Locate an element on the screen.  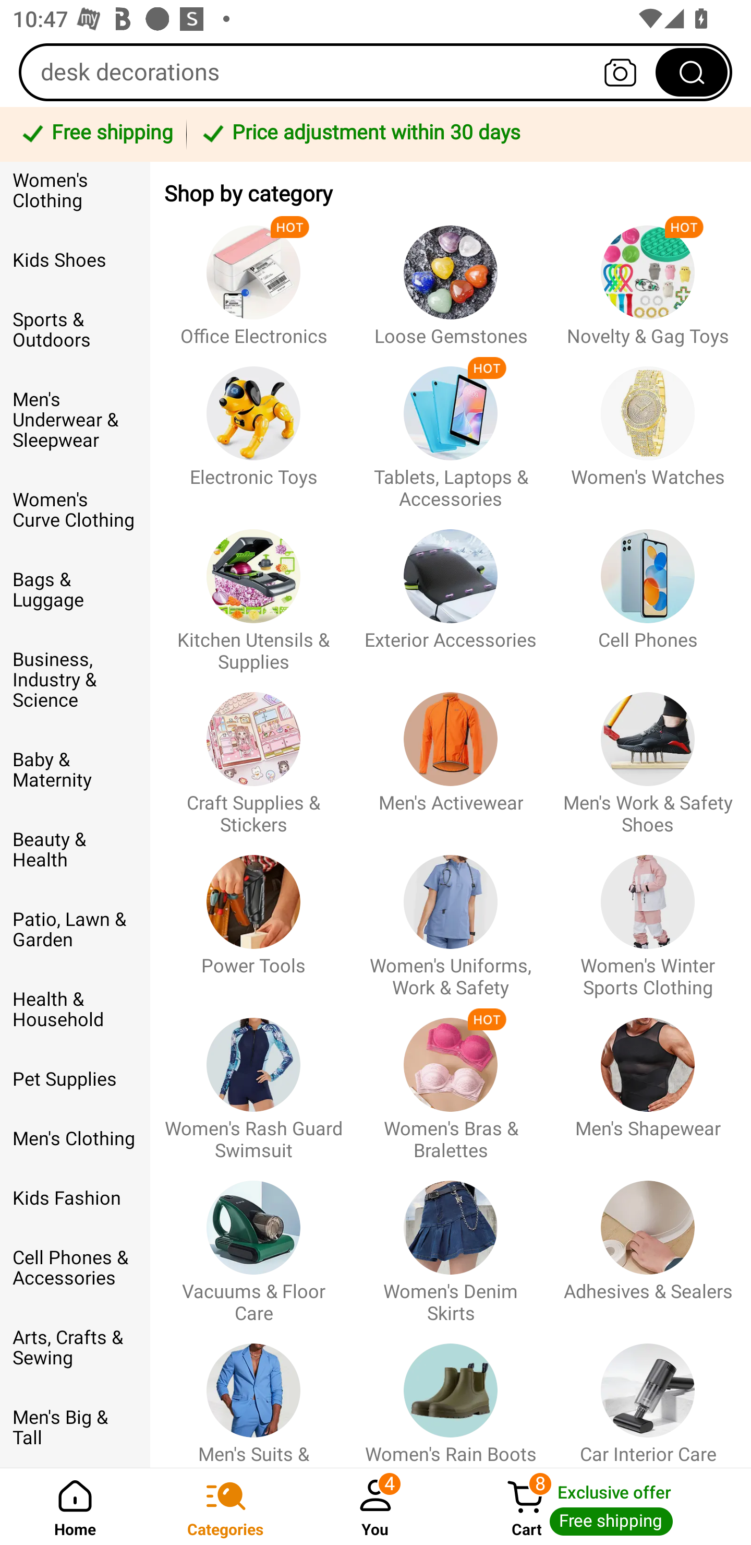
Loose Gemstones is located at coordinates (451, 277).